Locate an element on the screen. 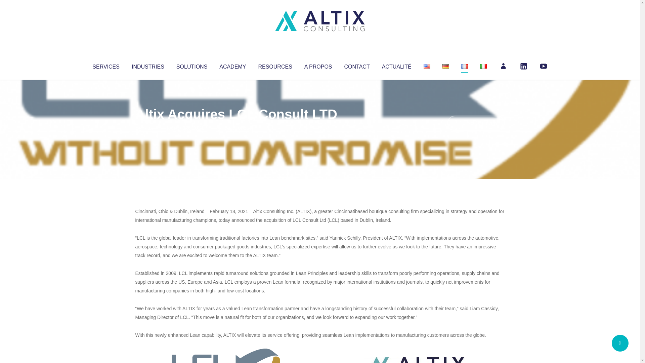  A PROPOS is located at coordinates (318, 65).